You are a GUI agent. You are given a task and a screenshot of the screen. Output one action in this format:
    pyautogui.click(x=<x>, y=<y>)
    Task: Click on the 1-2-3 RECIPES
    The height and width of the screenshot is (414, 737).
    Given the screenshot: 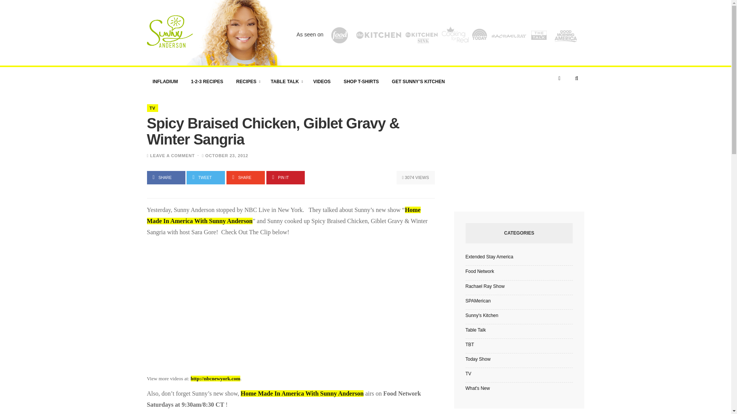 What is the action you would take?
    pyautogui.click(x=207, y=81)
    